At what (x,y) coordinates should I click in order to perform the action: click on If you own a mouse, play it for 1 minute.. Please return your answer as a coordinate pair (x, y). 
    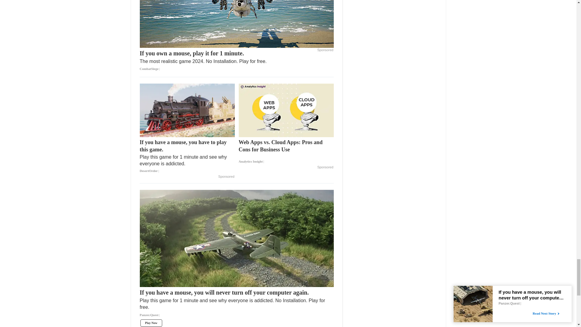
    Looking at the image, I should click on (203, 60).